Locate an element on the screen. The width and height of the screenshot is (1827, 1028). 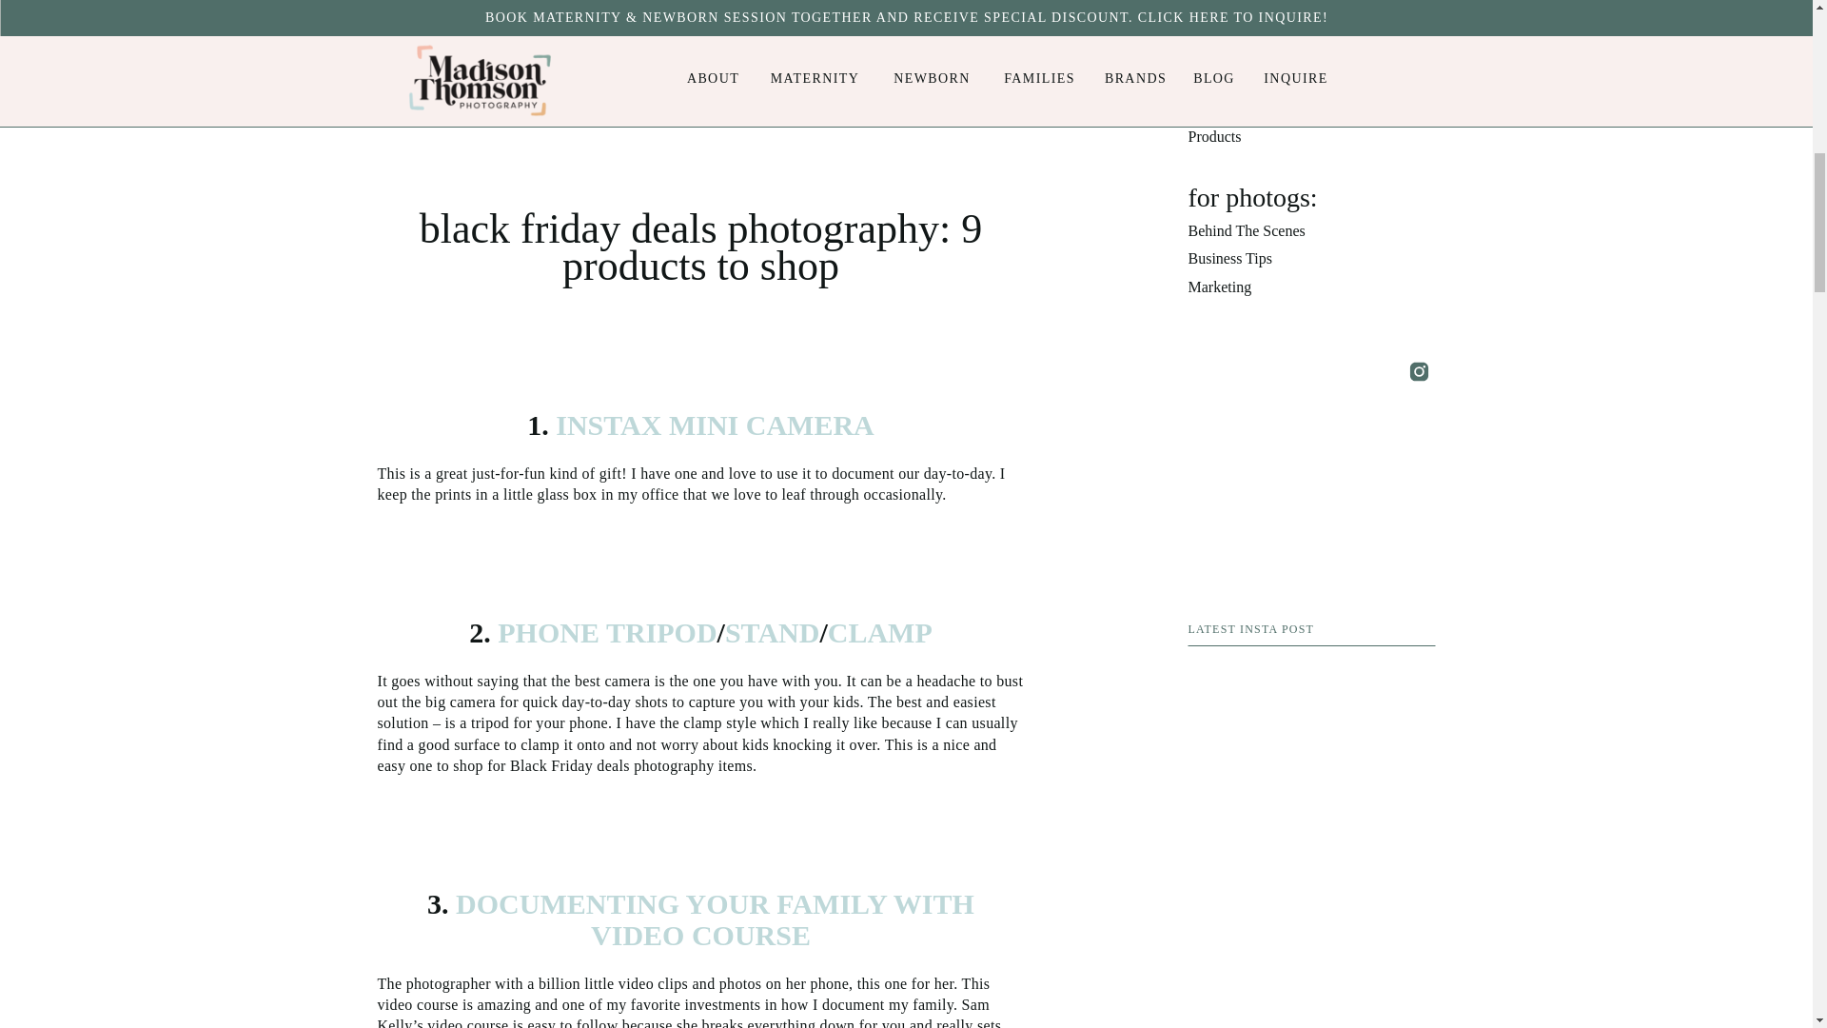
Outfit Guide is located at coordinates (1311, 53).